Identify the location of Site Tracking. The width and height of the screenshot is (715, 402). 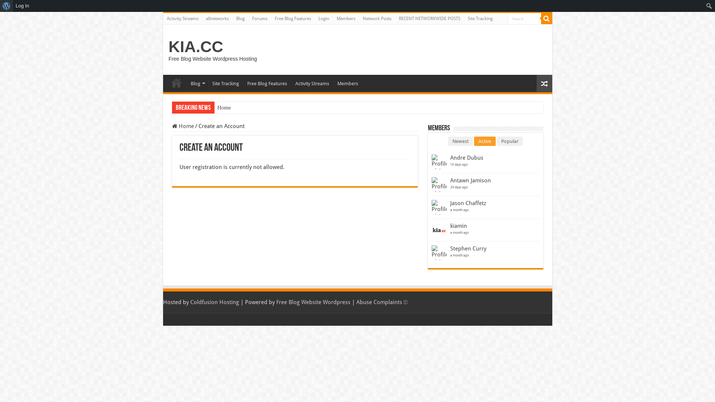
(225, 83).